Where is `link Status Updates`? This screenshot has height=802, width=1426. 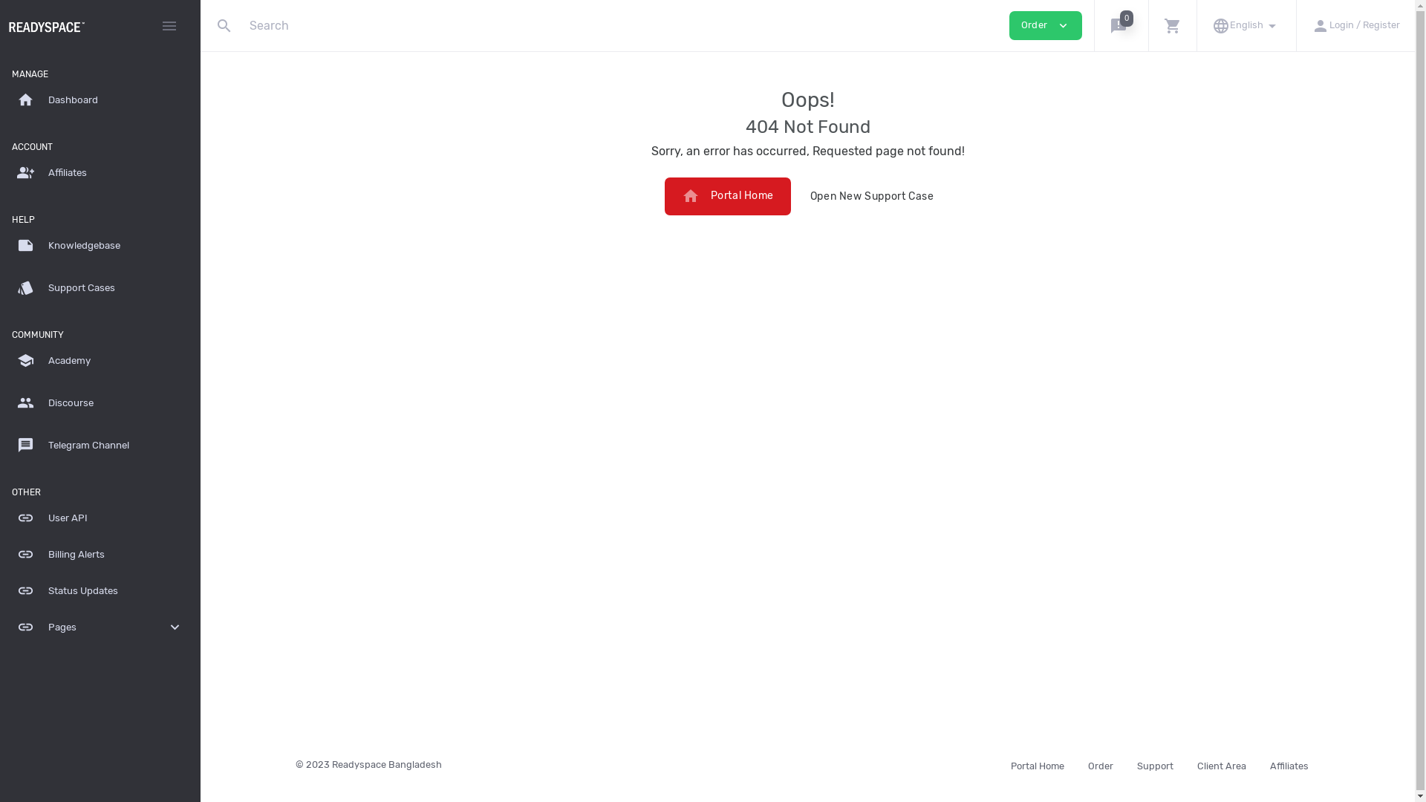
link Status Updates is located at coordinates (100, 591).